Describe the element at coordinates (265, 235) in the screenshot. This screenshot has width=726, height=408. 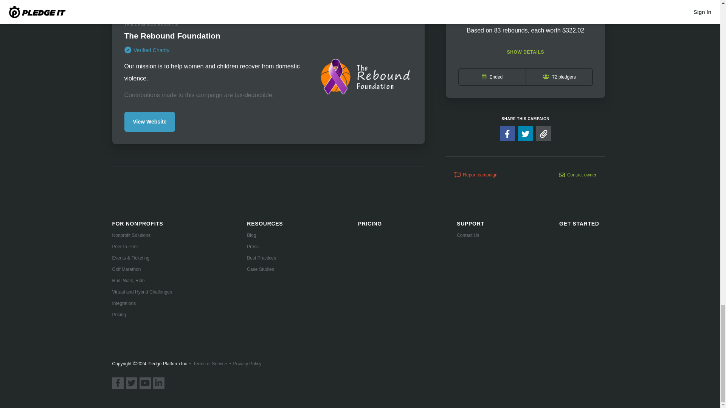
I see `Blog` at that location.